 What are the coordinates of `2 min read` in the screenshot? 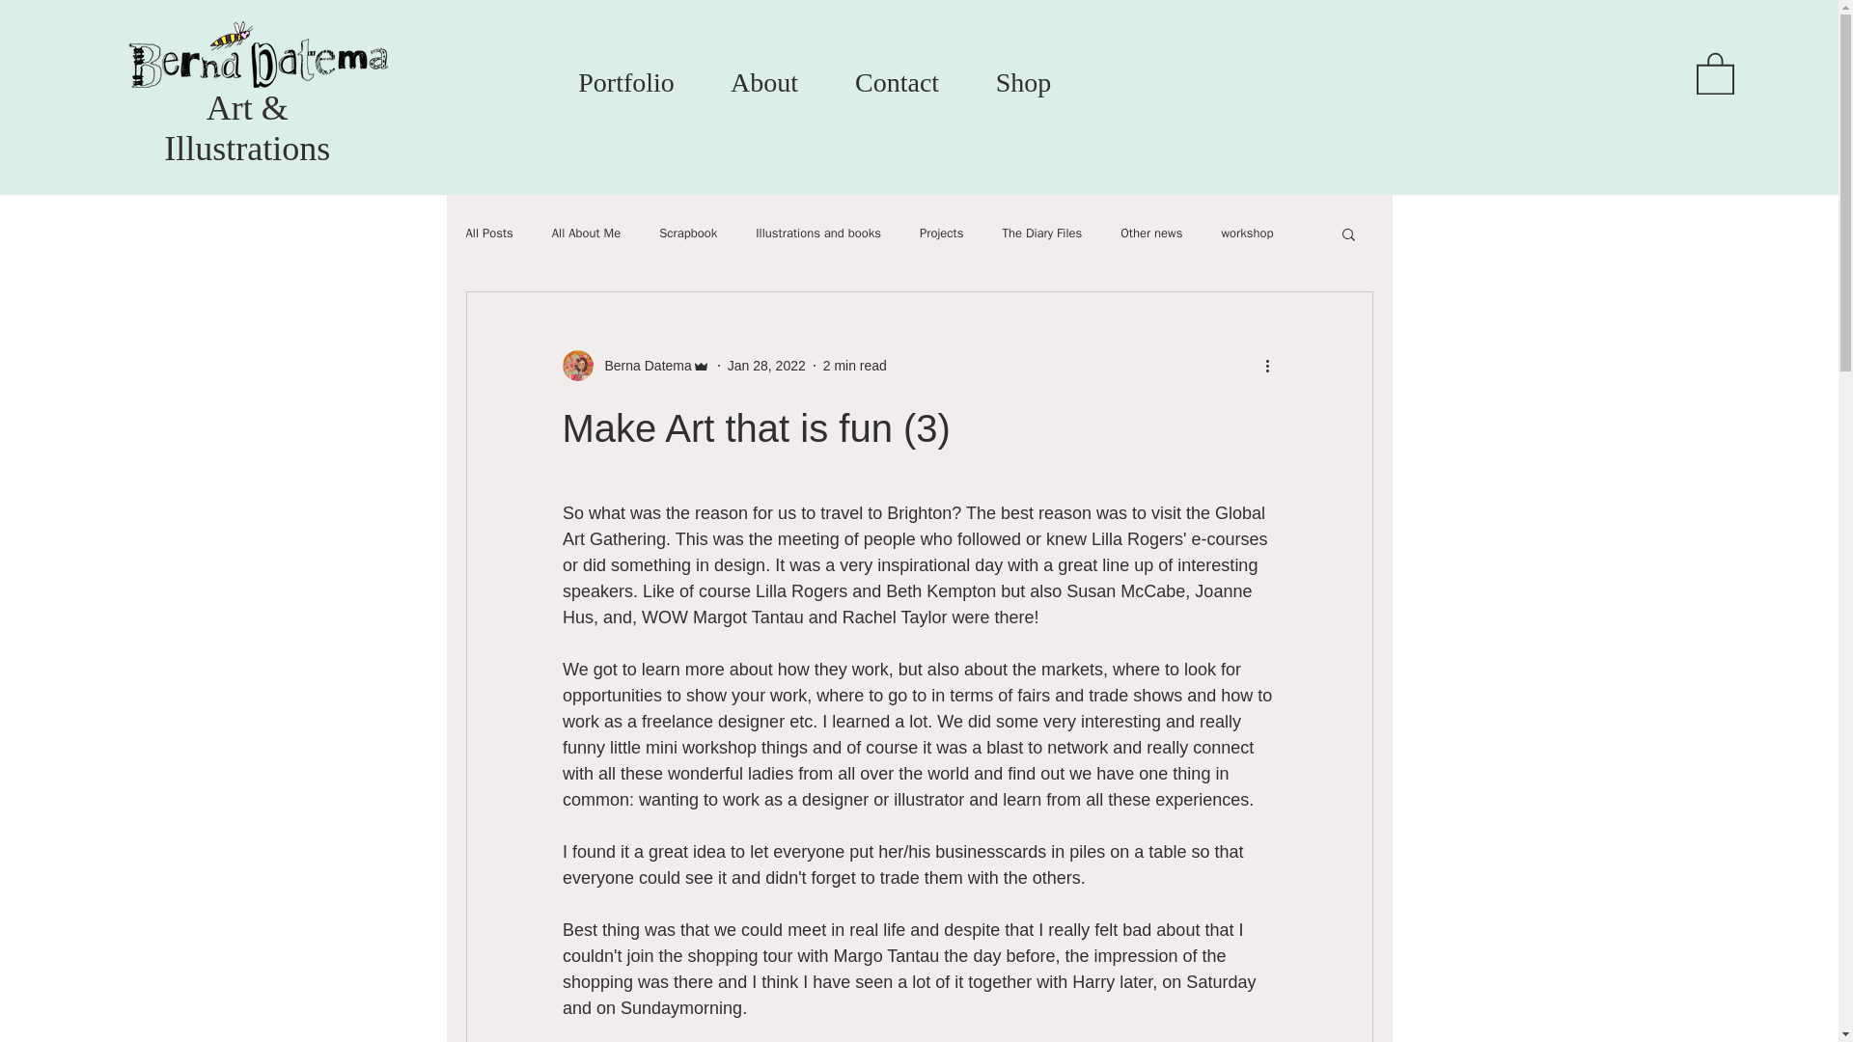 It's located at (855, 365).